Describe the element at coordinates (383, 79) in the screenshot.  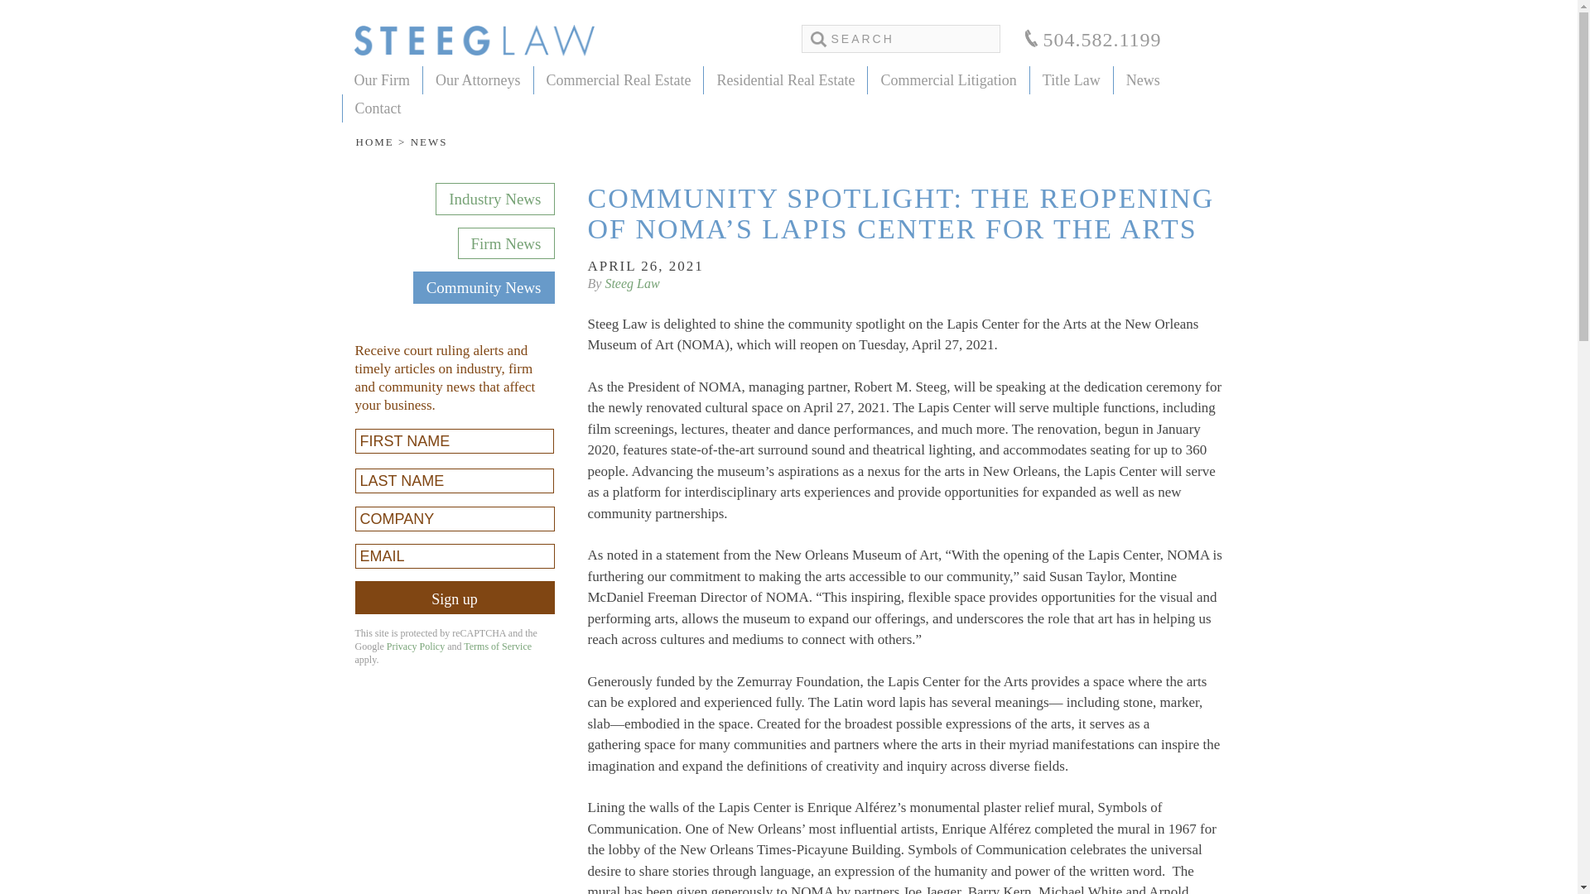
I see `Our Firm` at that location.